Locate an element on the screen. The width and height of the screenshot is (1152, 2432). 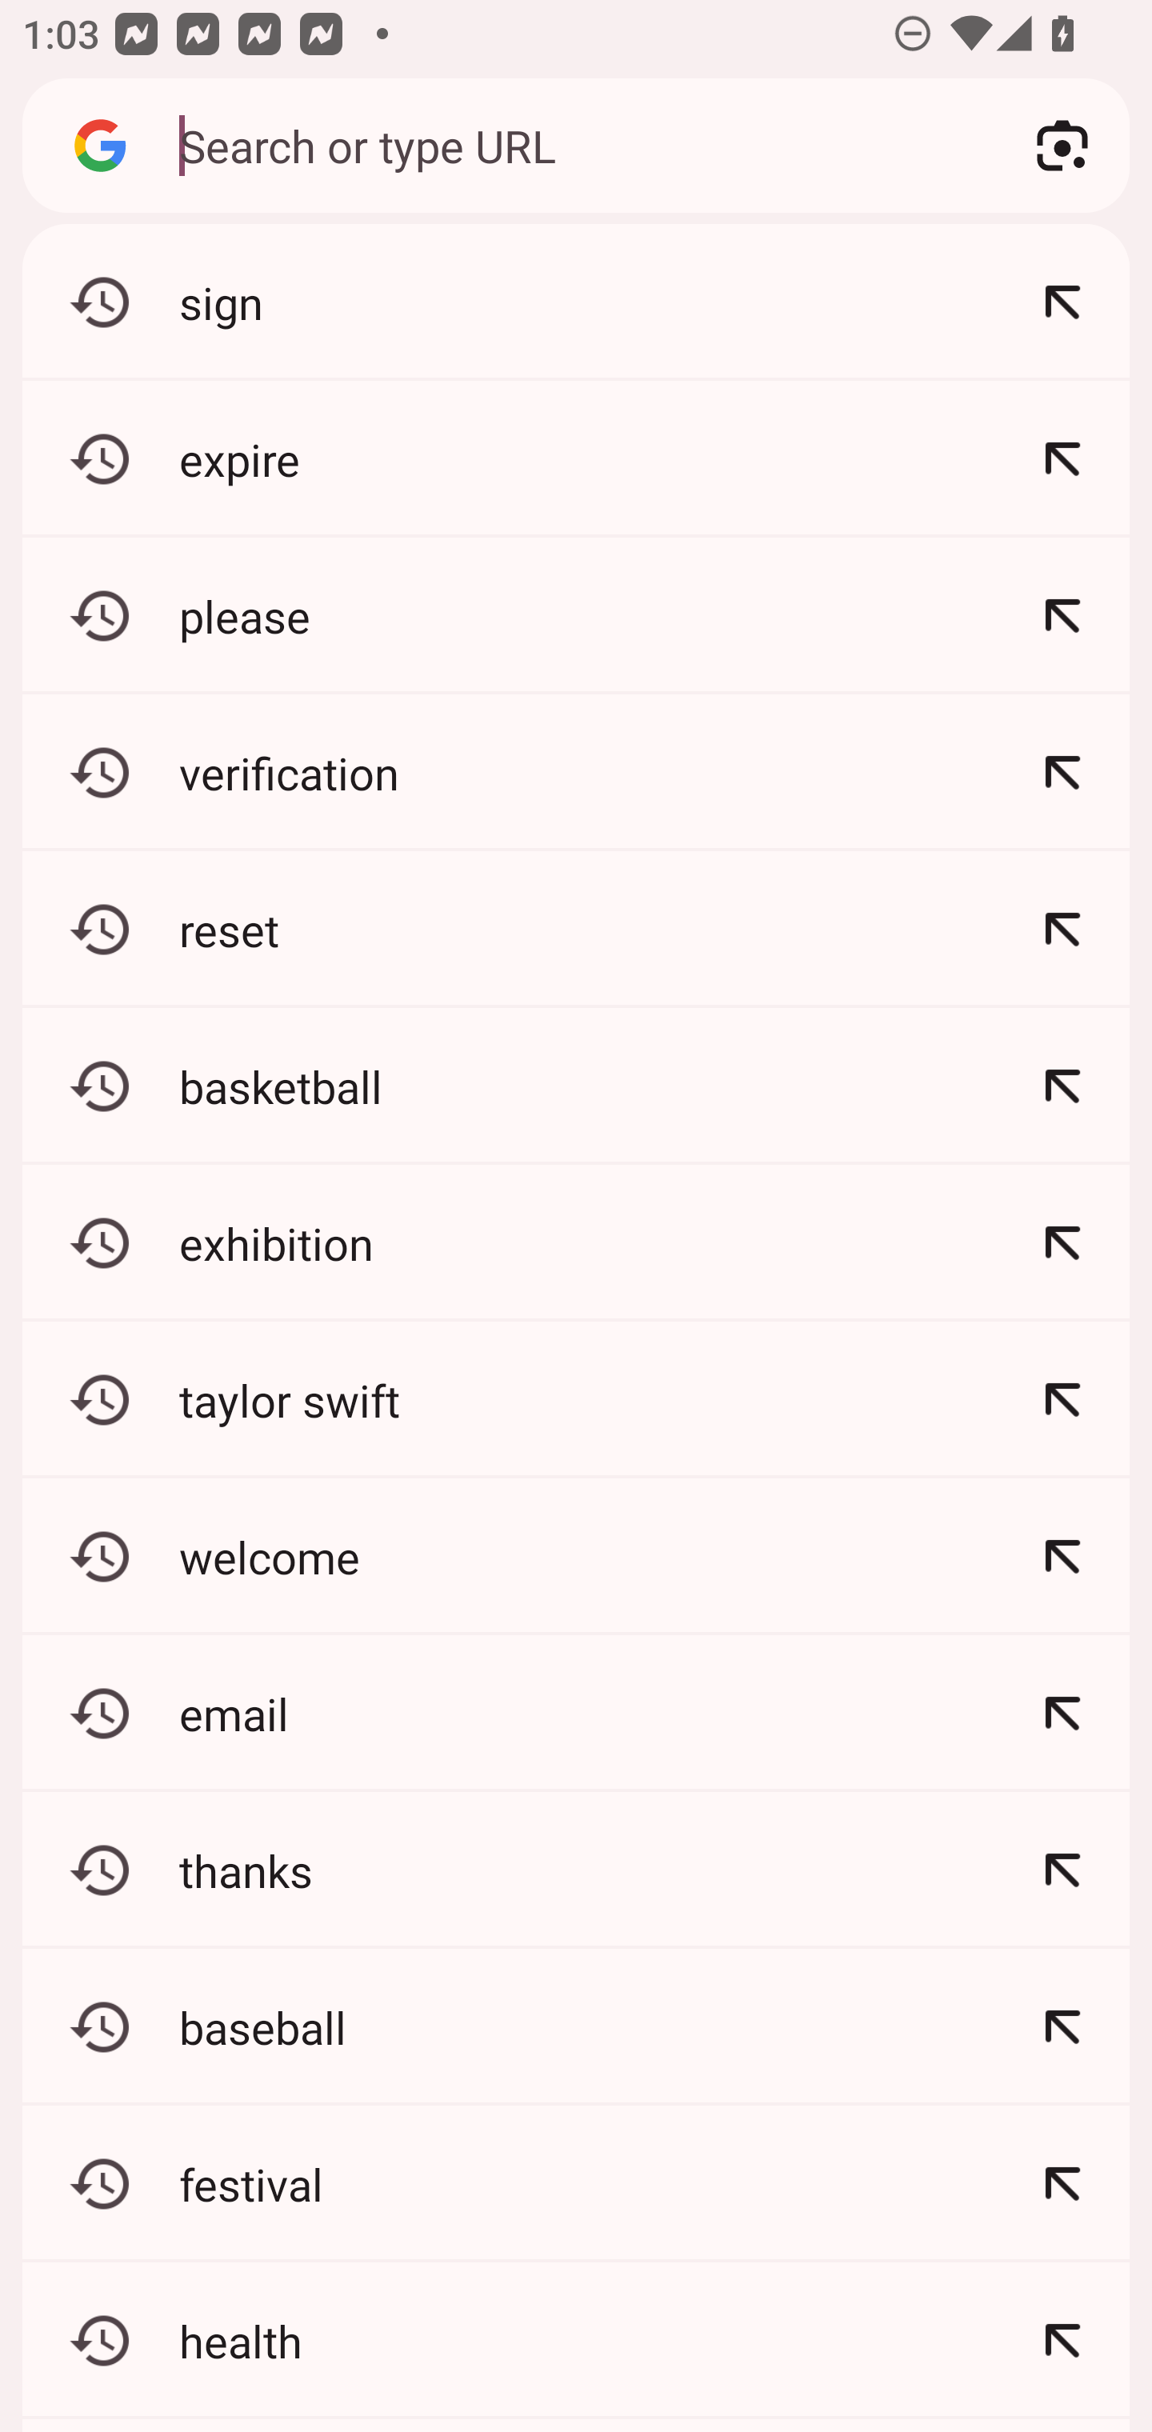
exhibition Refine: exhibition is located at coordinates (576, 1242).